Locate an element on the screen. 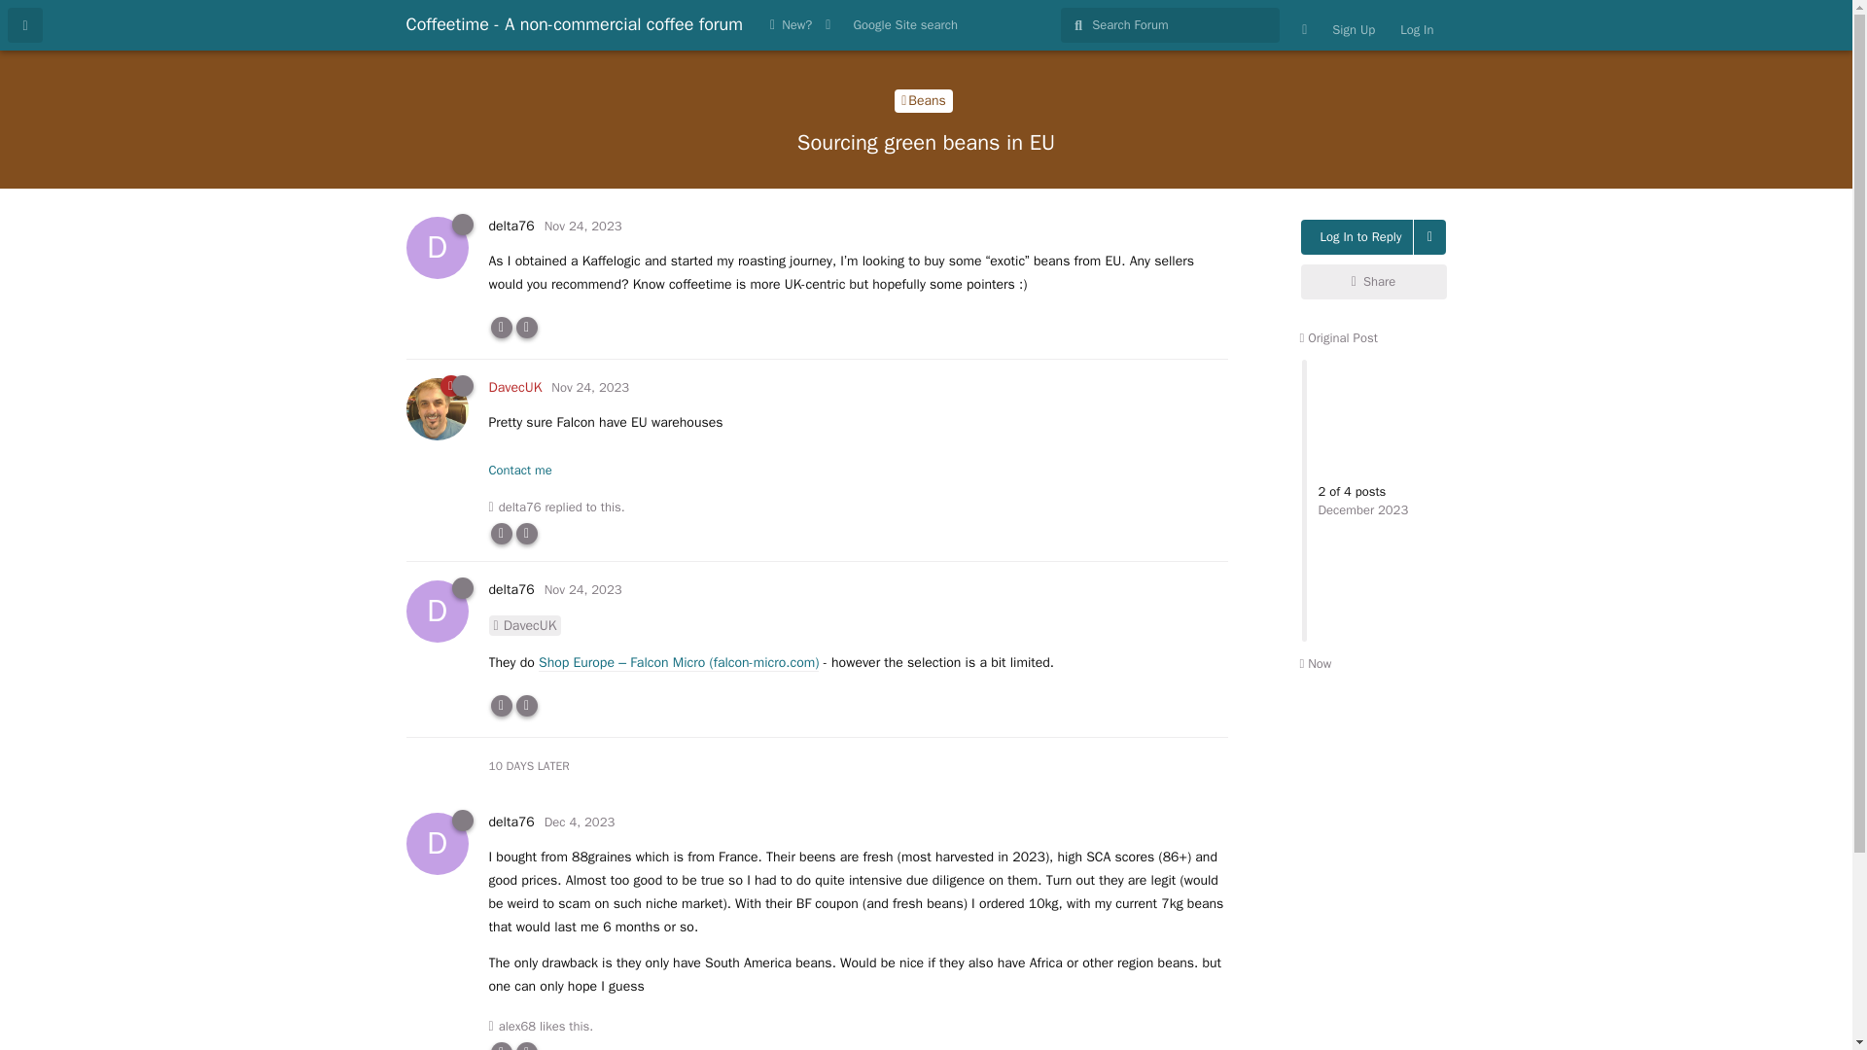 The height and width of the screenshot is (1050, 1867). Friday, November 24, 2023 2:34 AM is located at coordinates (904, 25).